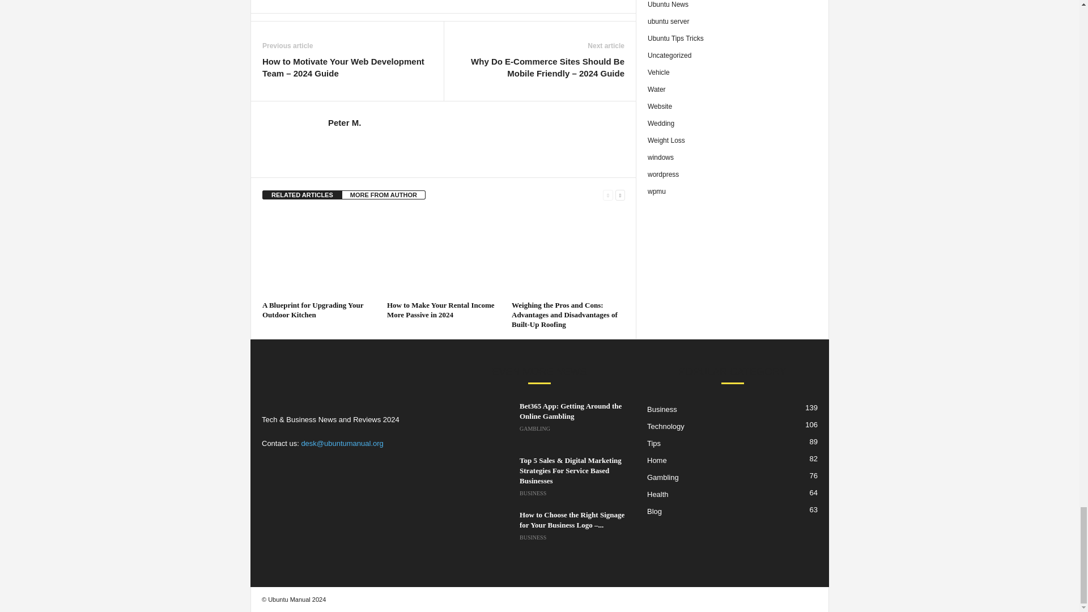  Describe the element at coordinates (441, 309) in the screenshot. I see `How to Make Your Rental Income More Passive in 2024` at that location.